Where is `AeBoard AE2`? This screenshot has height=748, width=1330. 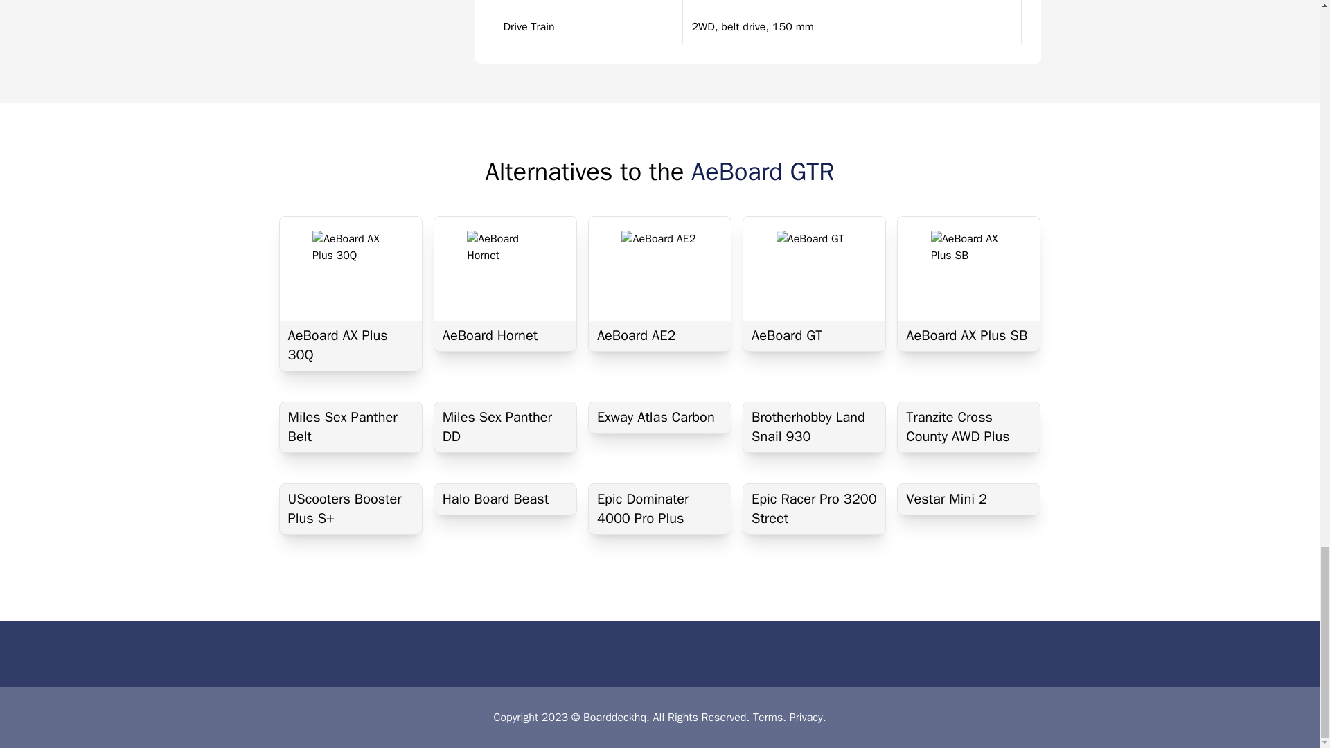
AeBoard AE2 is located at coordinates (659, 335).